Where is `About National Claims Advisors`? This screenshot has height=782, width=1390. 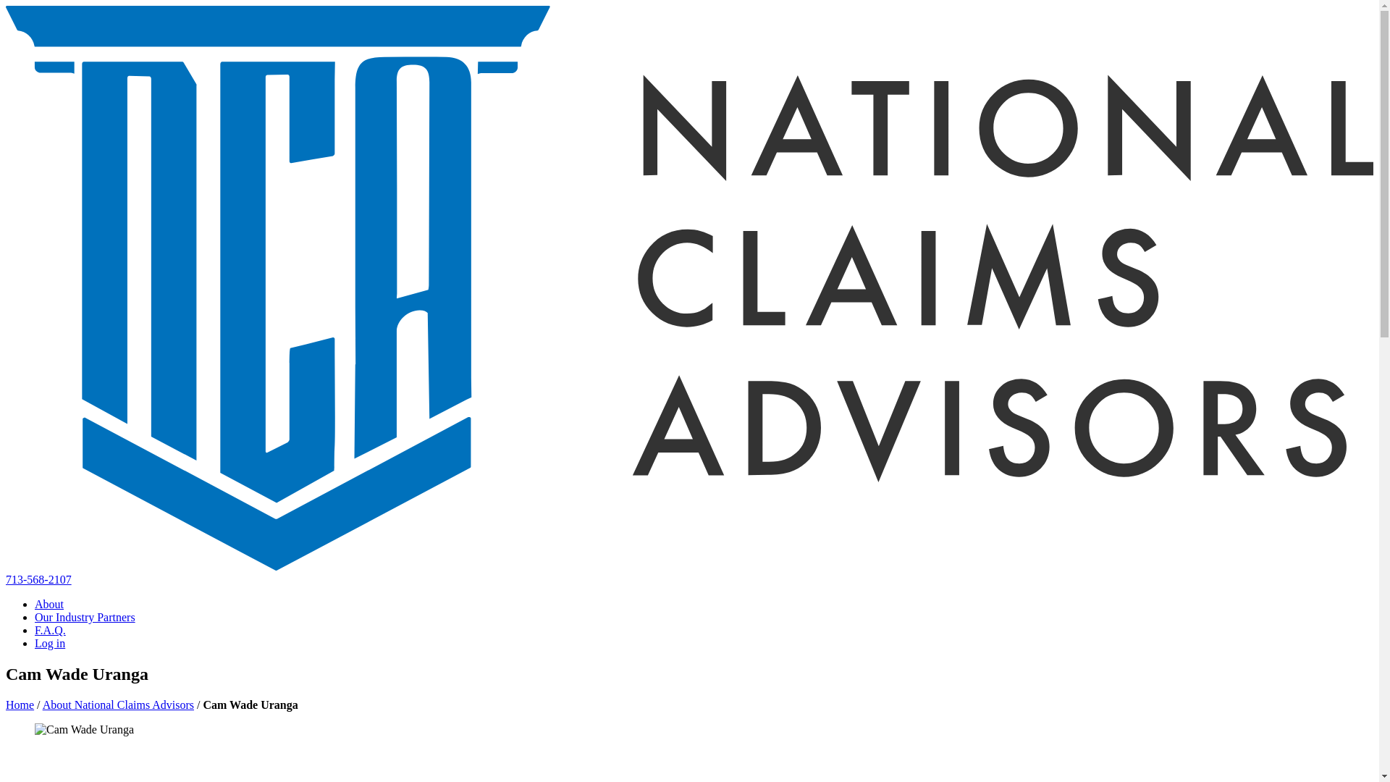 About National Claims Advisors is located at coordinates (119, 705).